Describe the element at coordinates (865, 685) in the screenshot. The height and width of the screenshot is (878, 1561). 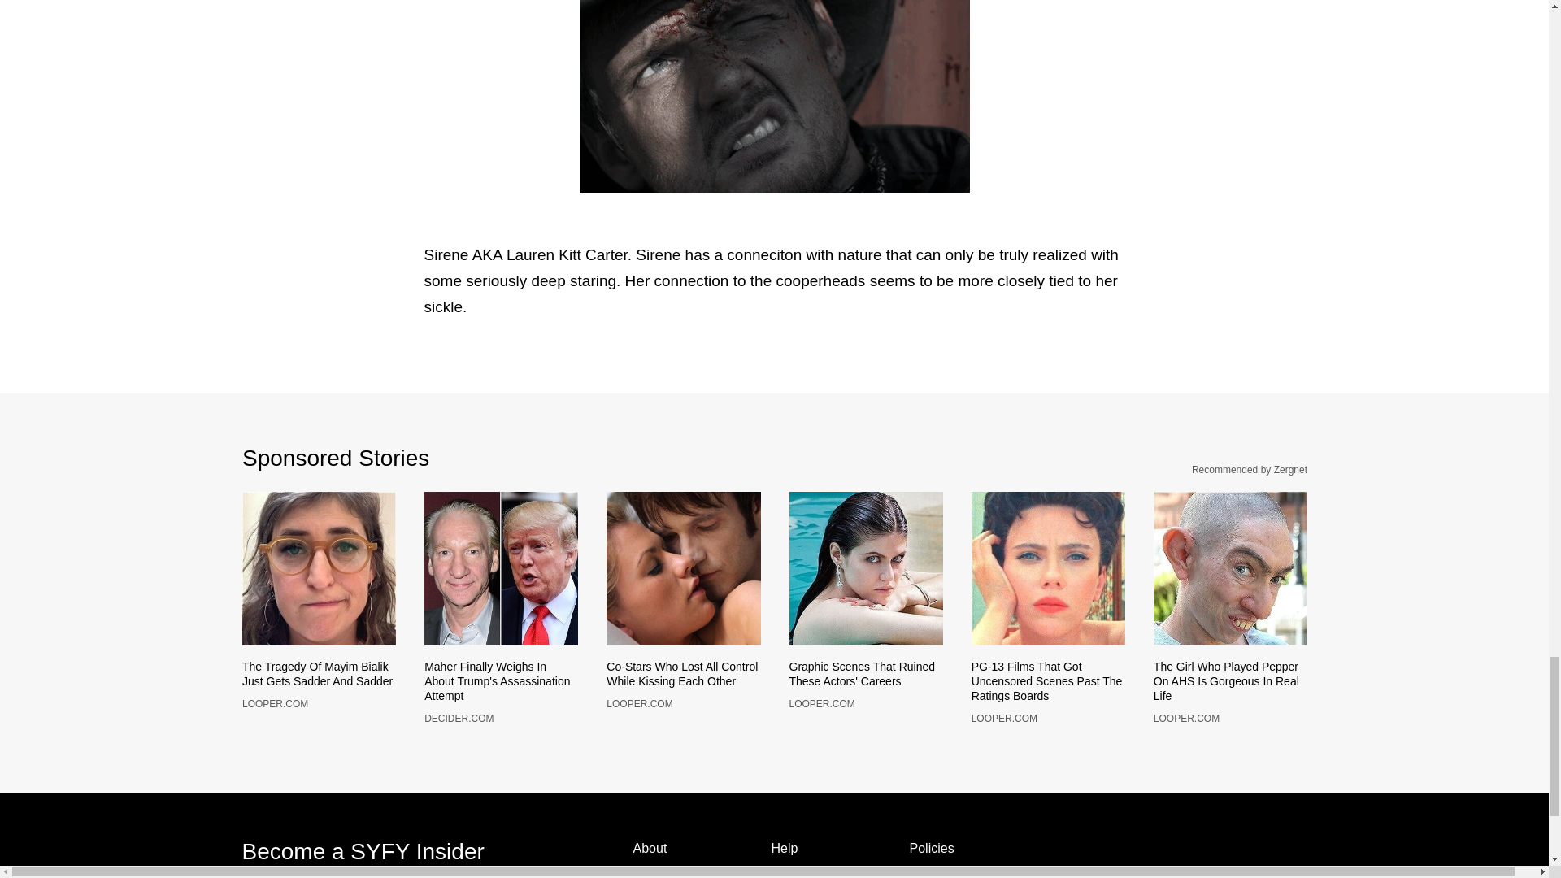
I see `Graphic Scenes That Ruined These Actors' CareersLOOPER.COM` at that location.